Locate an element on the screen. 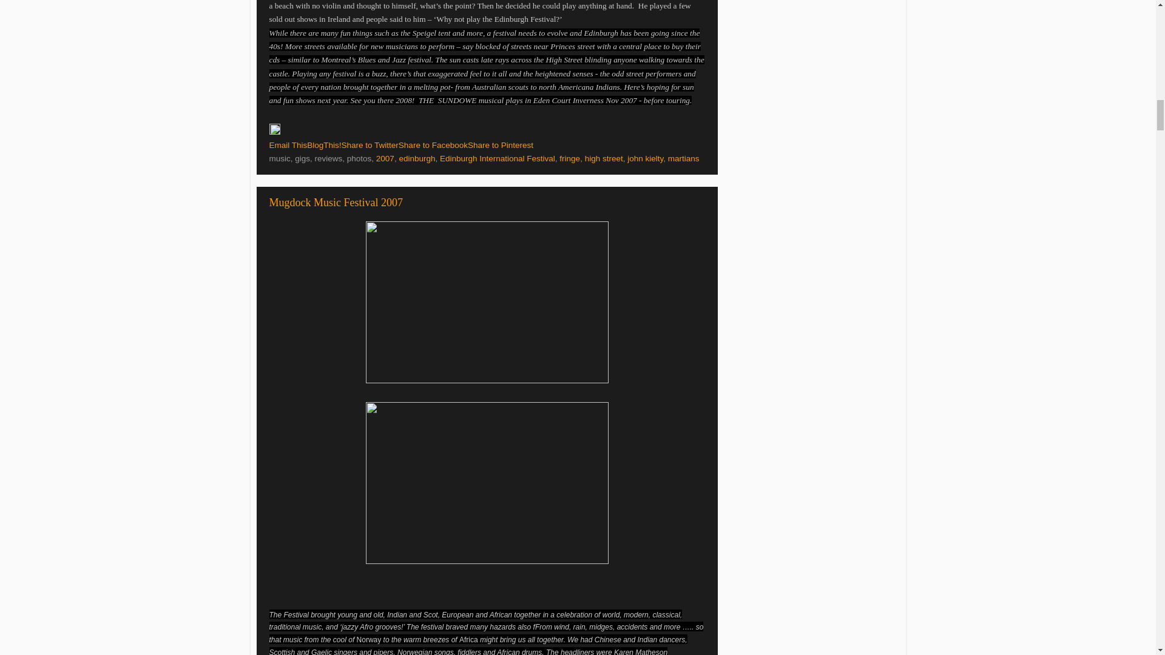 This screenshot has height=655, width=1165. Share to Facebook is located at coordinates (433, 146).